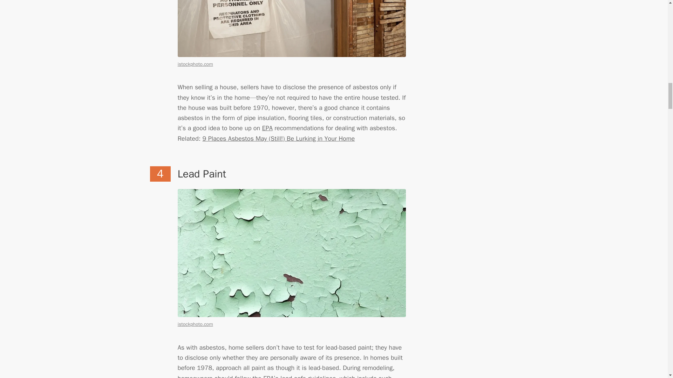  I want to click on istockphoto.com, so click(195, 64).